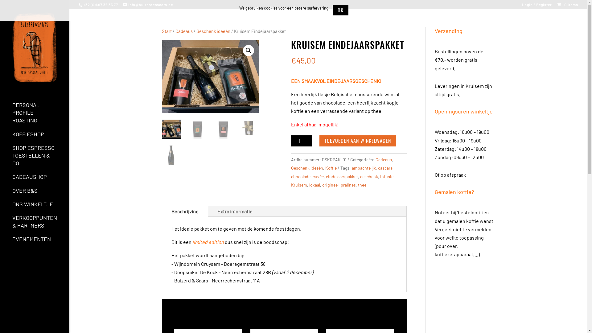 The image size is (592, 333). What do you see at coordinates (331, 168) in the screenshot?
I see `Koffie` at bounding box center [331, 168].